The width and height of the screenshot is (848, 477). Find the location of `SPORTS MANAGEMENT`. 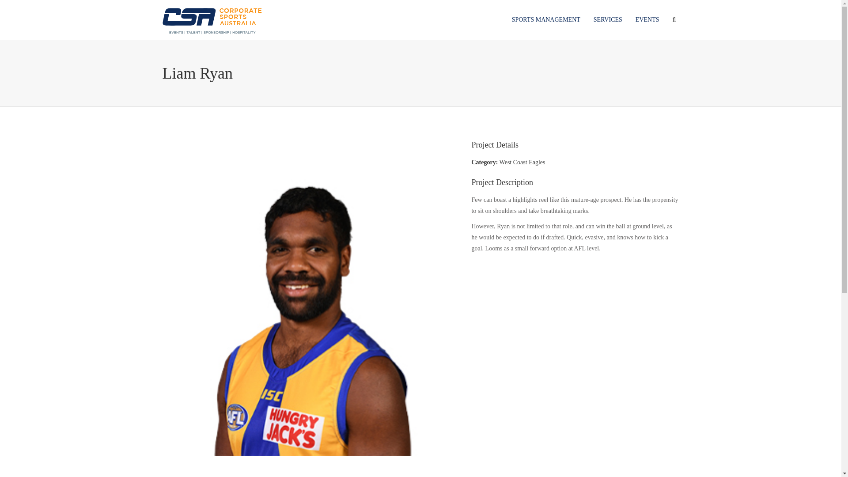

SPORTS MANAGEMENT is located at coordinates (546, 19).